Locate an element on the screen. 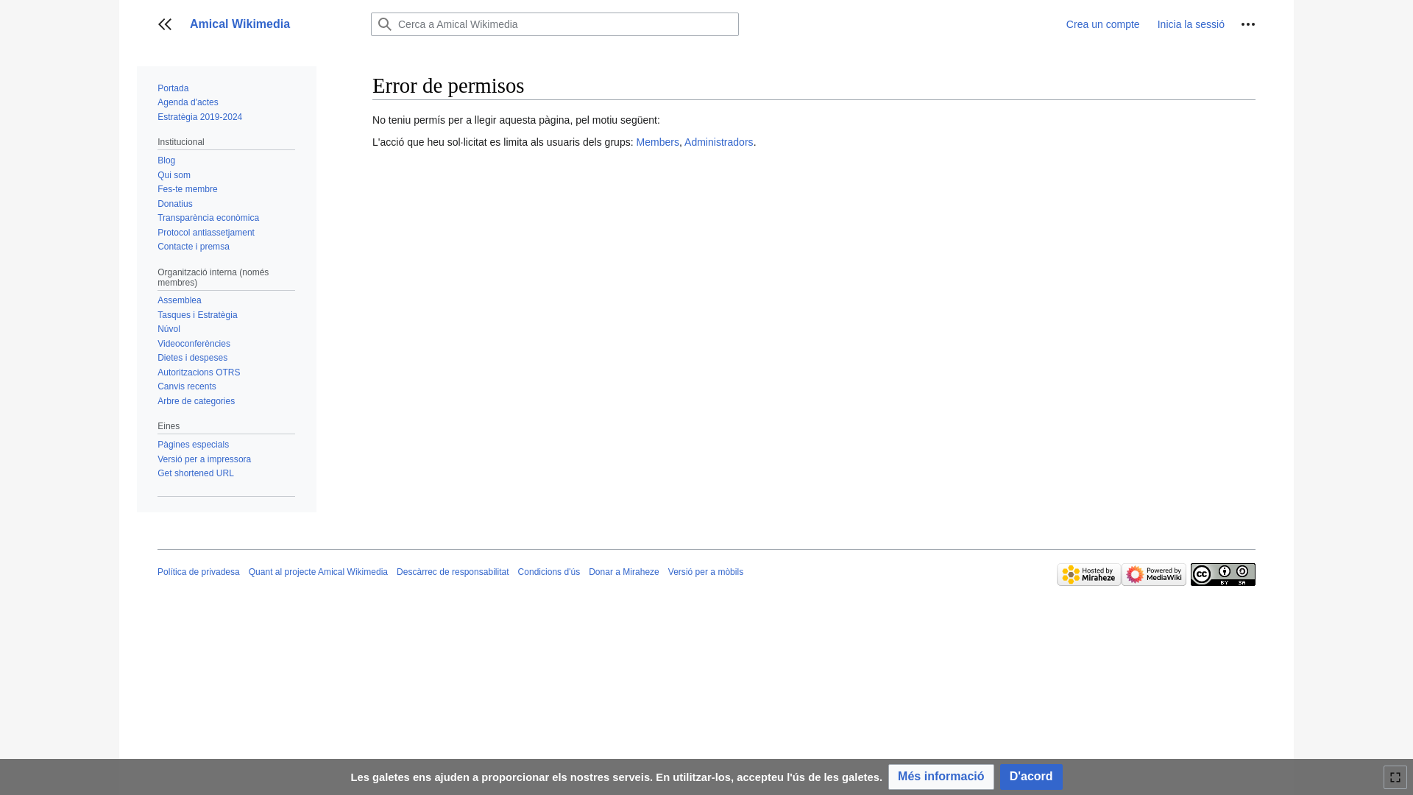 The height and width of the screenshot is (795, 1413). Autoritzacions OTRS is located at coordinates (199, 372).